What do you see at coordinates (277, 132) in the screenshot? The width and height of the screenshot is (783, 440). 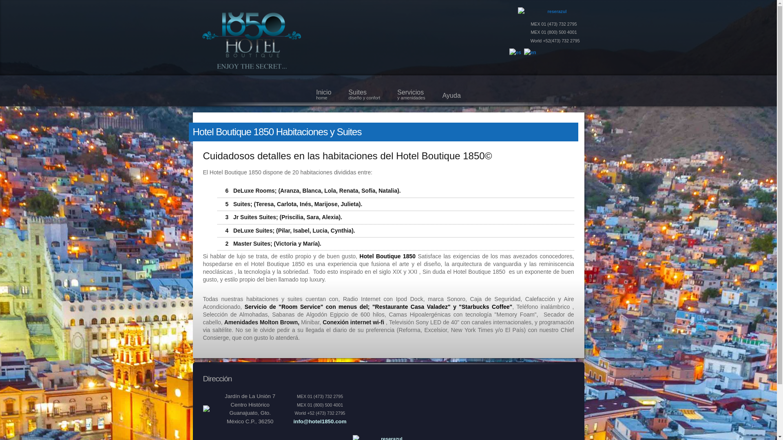 I see `Hotel Boutique 1850 Habitaciones y Suites` at bounding box center [277, 132].